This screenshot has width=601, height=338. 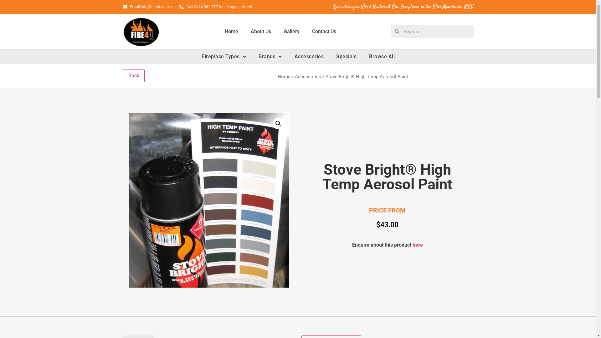 What do you see at coordinates (209, 200) in the screenshot?
I see `Hi Temp paint` at bounding box center [209, 200].